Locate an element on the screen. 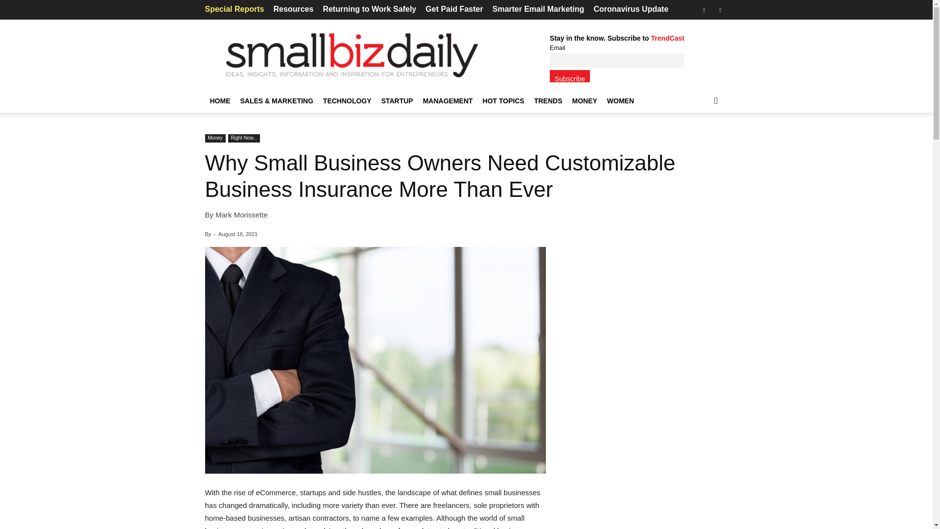 The width and height of the screenshot is (940, 529). RSS is located at coordinates (720, 10).